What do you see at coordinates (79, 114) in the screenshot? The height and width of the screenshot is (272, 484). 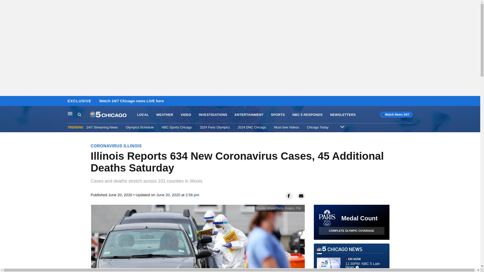 I see `WEATHER` at bounding box center [79, 114].